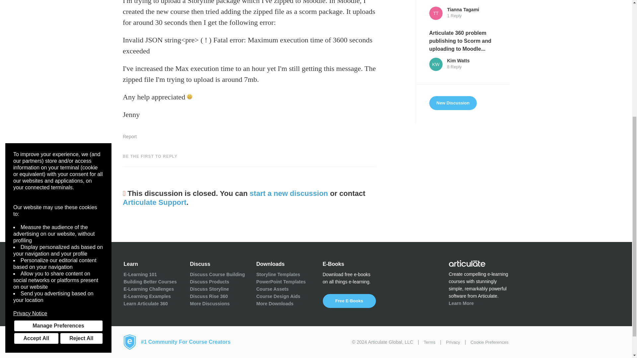  Describe the element at coordinates (436, 64) in the screenshot. I see `Kim Watts` at that location.